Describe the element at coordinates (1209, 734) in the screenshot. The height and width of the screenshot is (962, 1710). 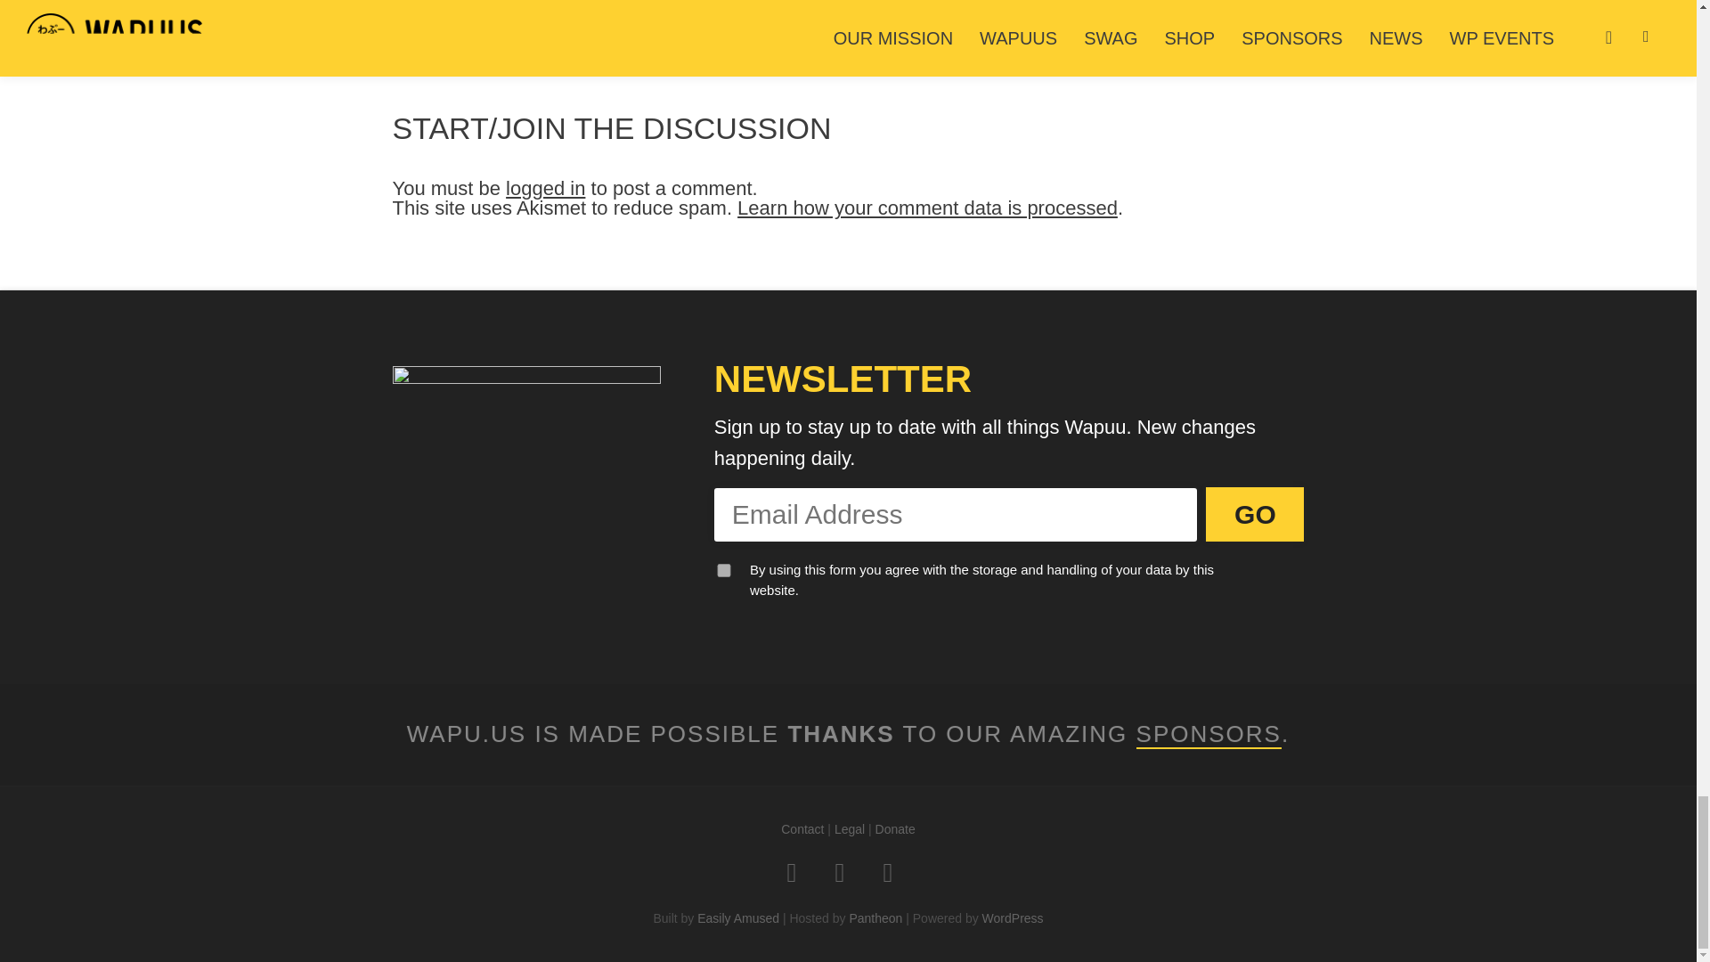
I see `Sponsors` at that location.